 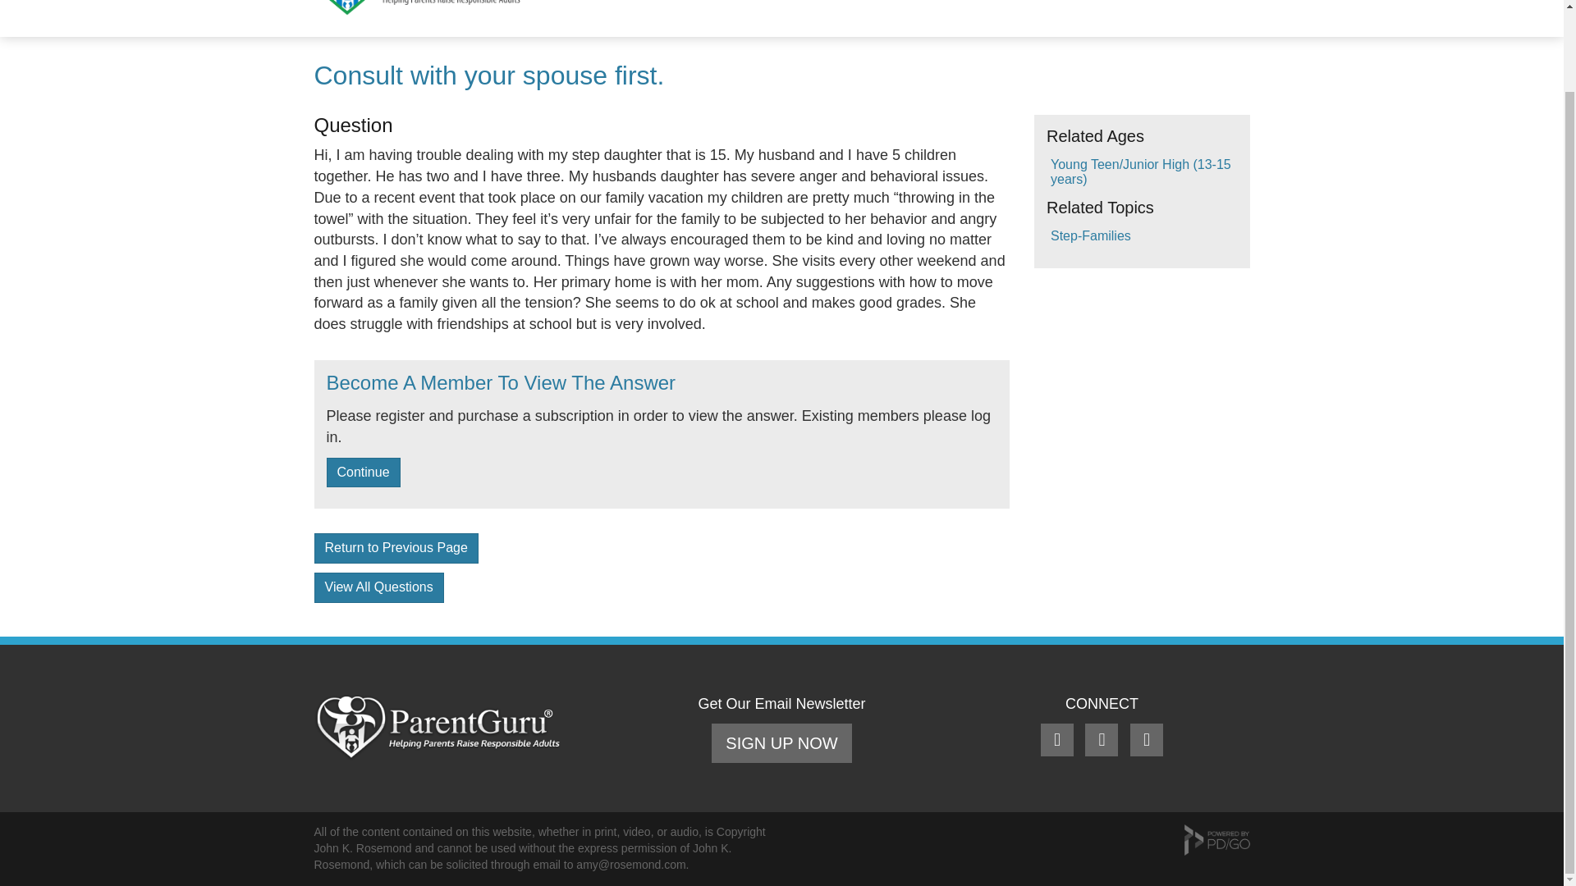 What do you see at coordinates (1103, 741) in the screenshot?
I see `Twitter` at bounding box center [1103, 741].